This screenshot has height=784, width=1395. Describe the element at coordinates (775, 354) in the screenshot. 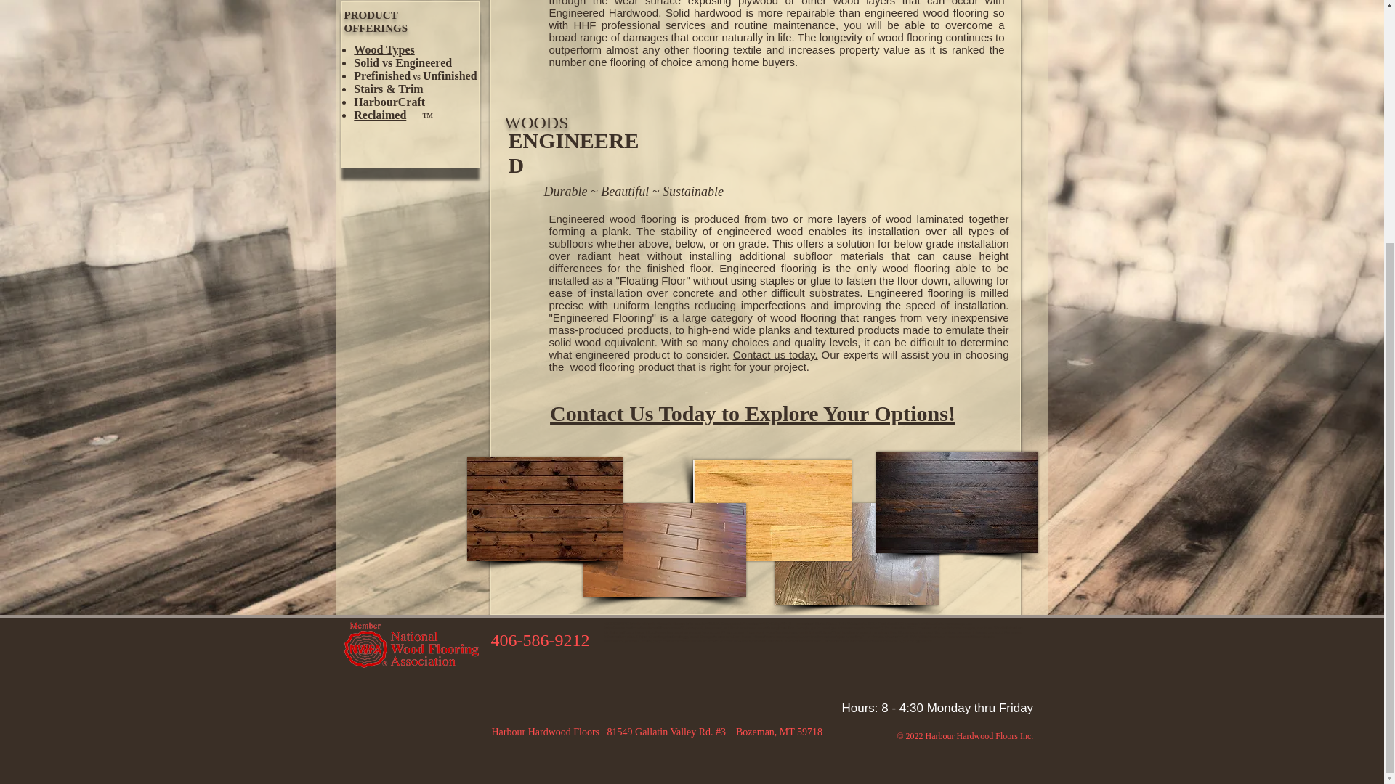

I see `Contact us today.` at that location.